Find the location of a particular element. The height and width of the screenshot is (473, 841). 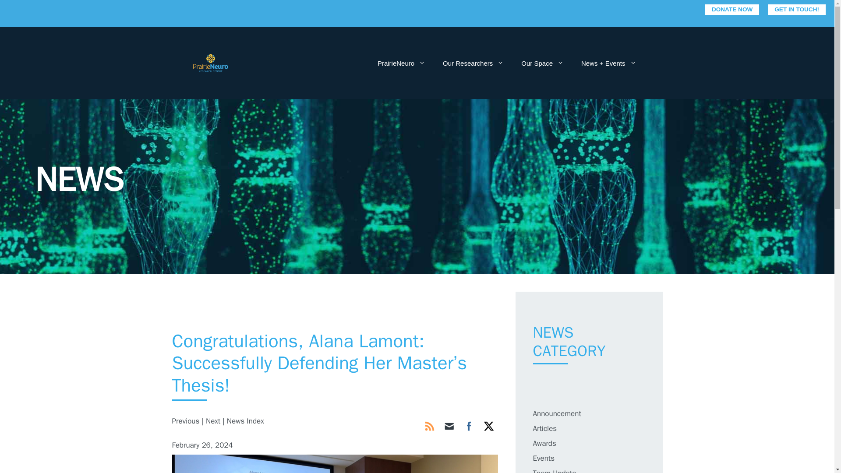

PrairieNeuro Research Centre is located at coordinates (210, 63).